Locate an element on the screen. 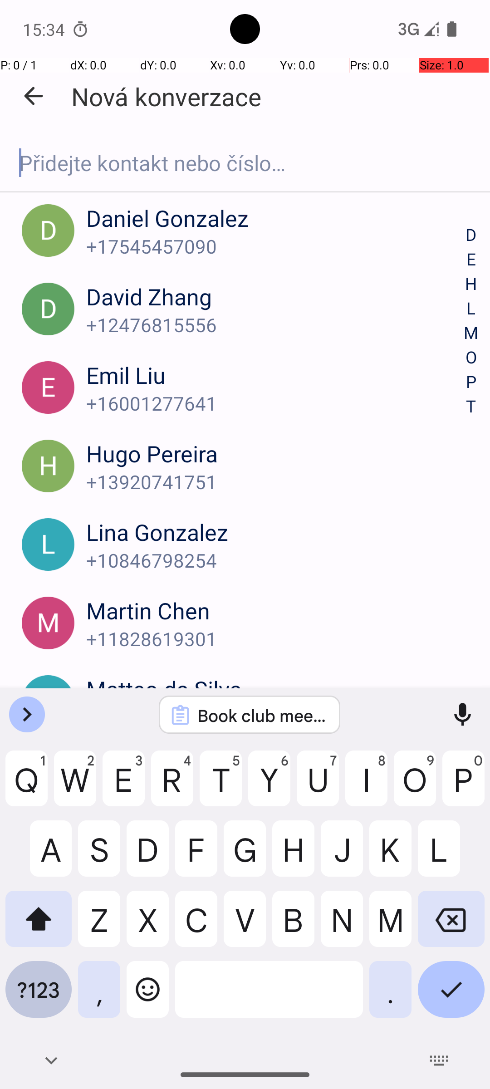  Martin Chen is located at coordinates (276, 610).